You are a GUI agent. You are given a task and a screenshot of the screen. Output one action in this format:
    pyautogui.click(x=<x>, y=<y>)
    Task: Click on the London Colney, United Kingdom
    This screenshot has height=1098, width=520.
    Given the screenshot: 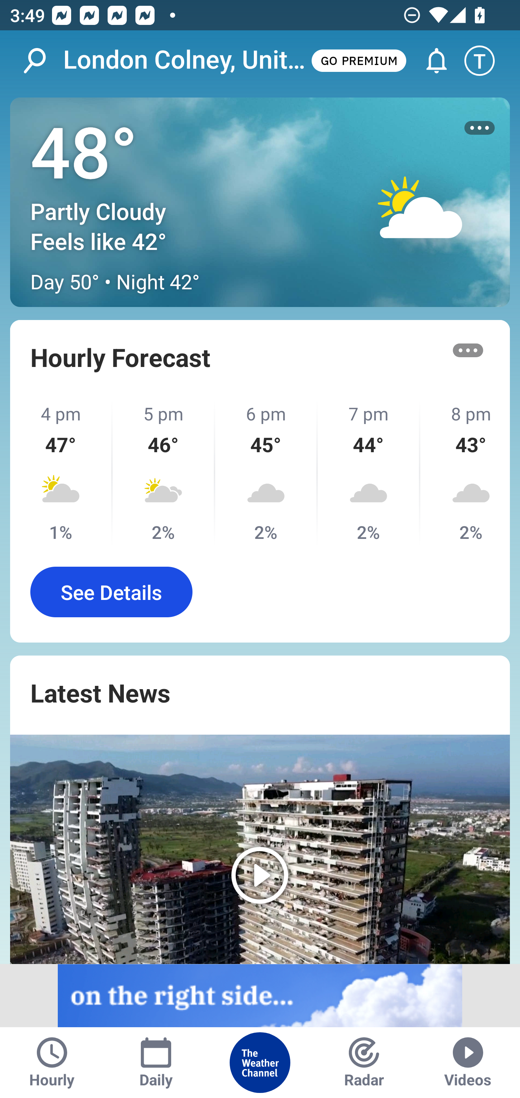 What is the action you would take?
    pyautogui.click(x=186, y=60)
    